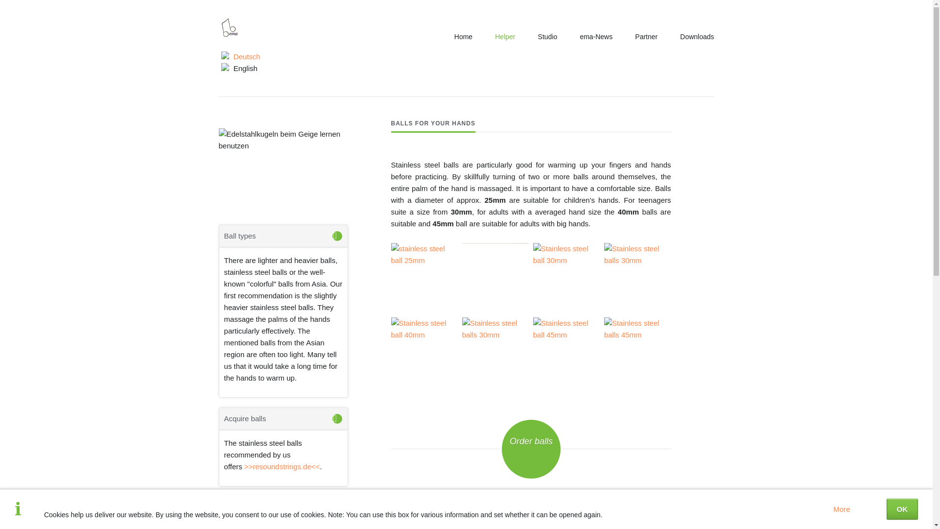 The height and width of the screenshot is (529, 940). What do you see at coordinates (646, 36) in the screenshot?
I see `Partners of ema-Musik` at bounding box center [646, 36].